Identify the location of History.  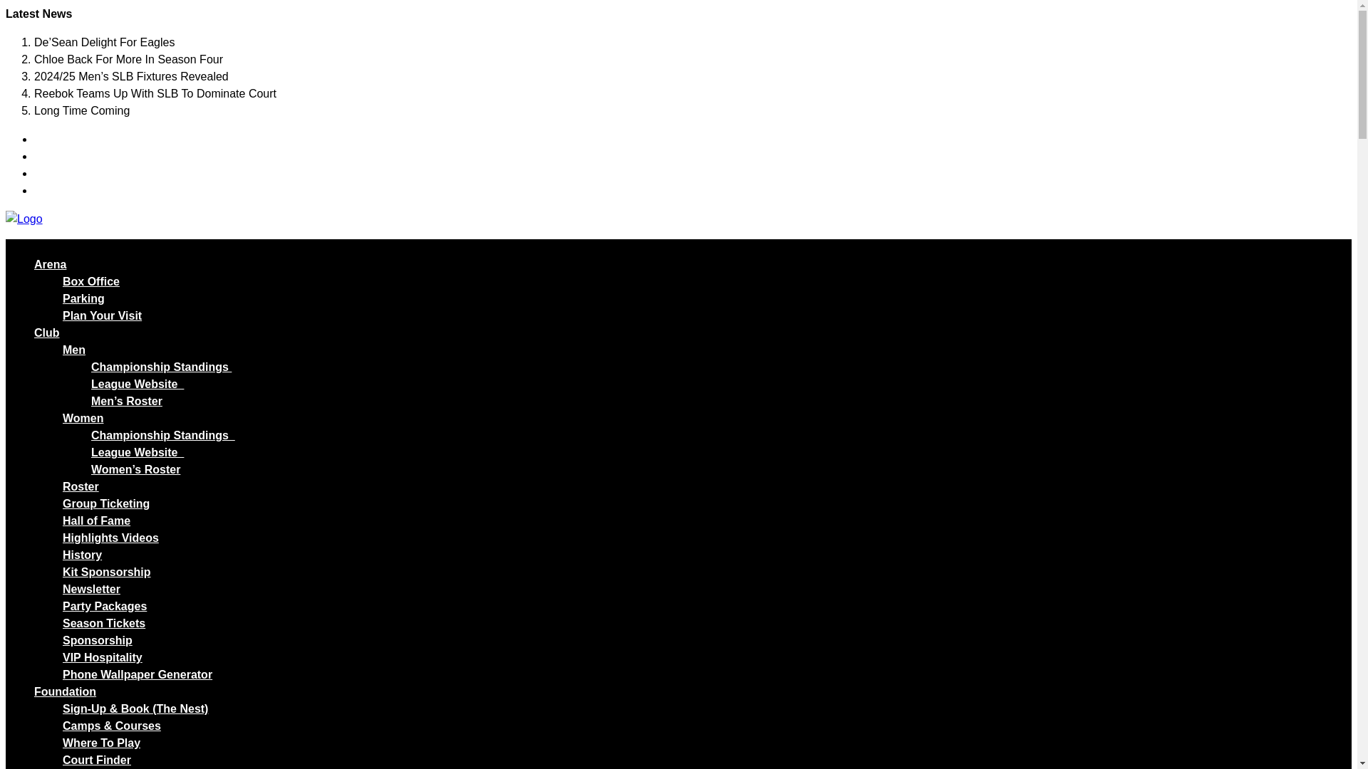
(82, 555).